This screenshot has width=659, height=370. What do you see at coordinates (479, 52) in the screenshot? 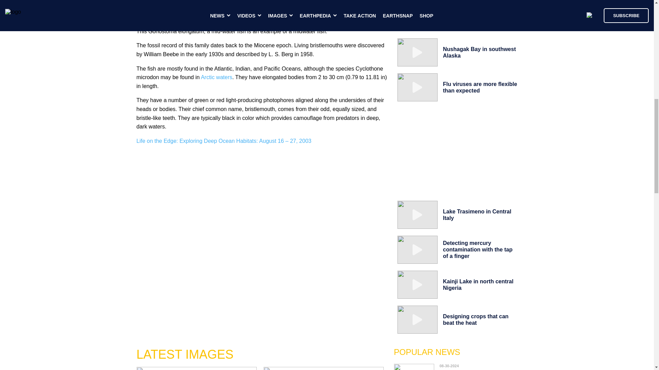
I see `Nushagak Bay in southwest Alaska` at bounding box center [479, 52].